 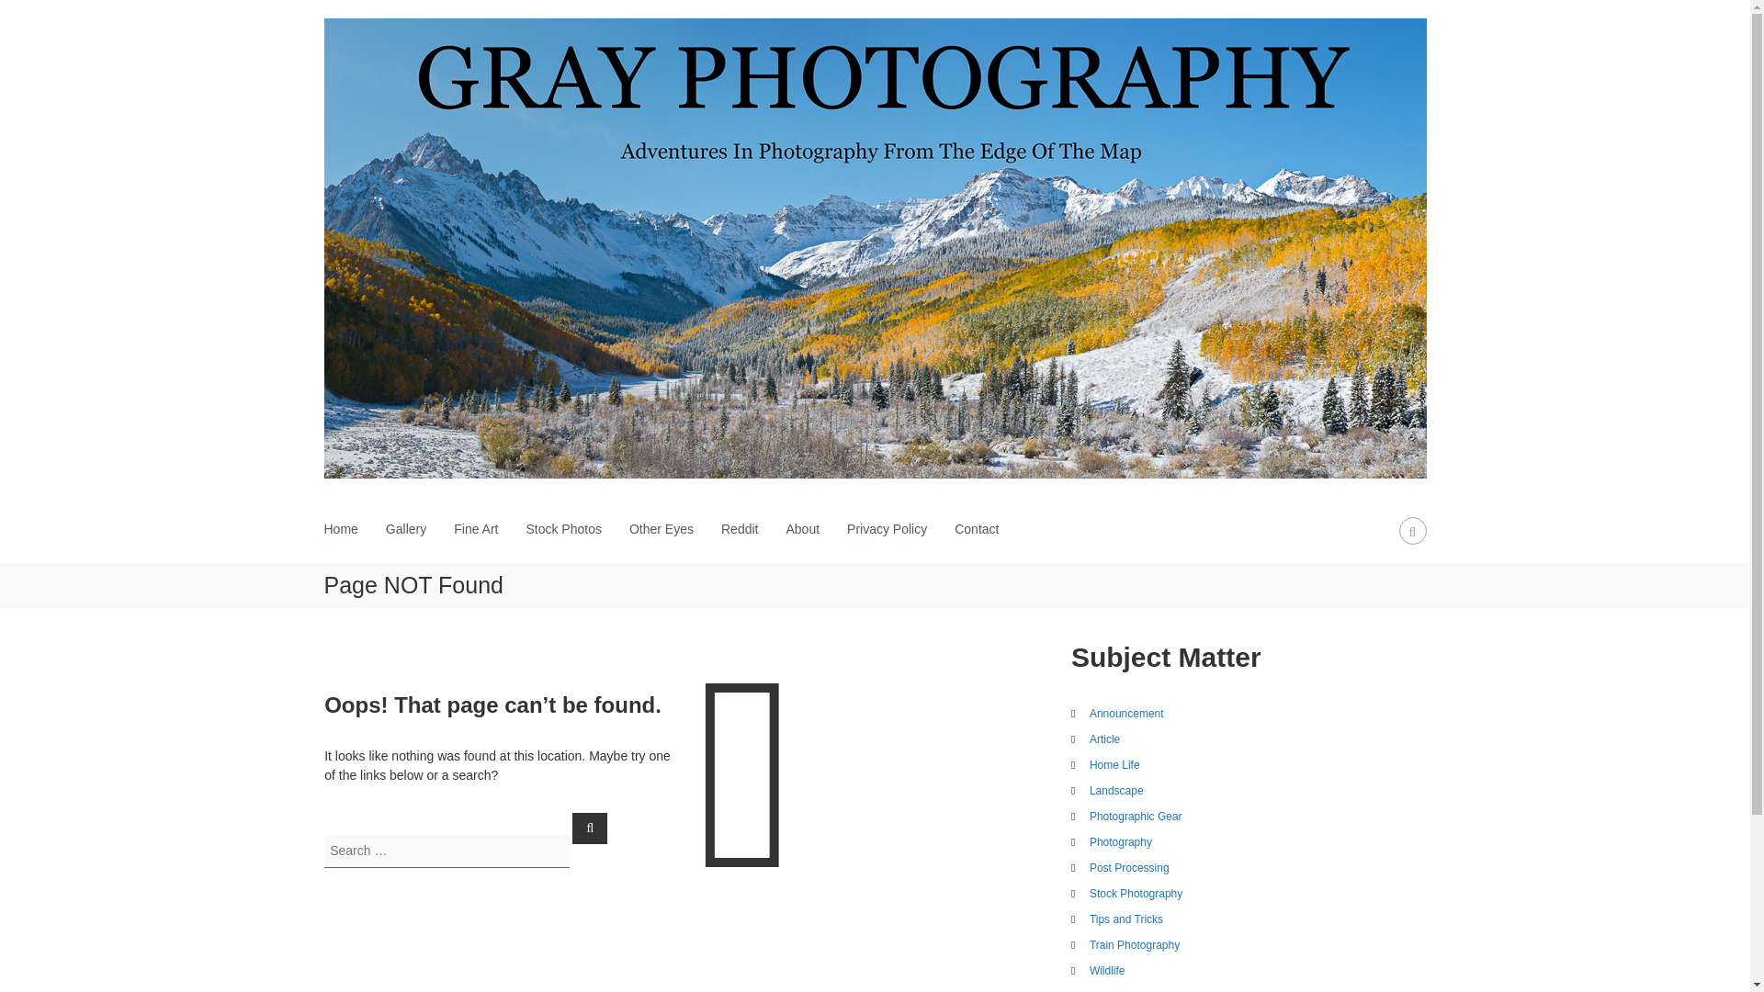 What do you see at coordinates (589, 828) in the screenshot?
I see `Search` at bounding box center [589, 828].